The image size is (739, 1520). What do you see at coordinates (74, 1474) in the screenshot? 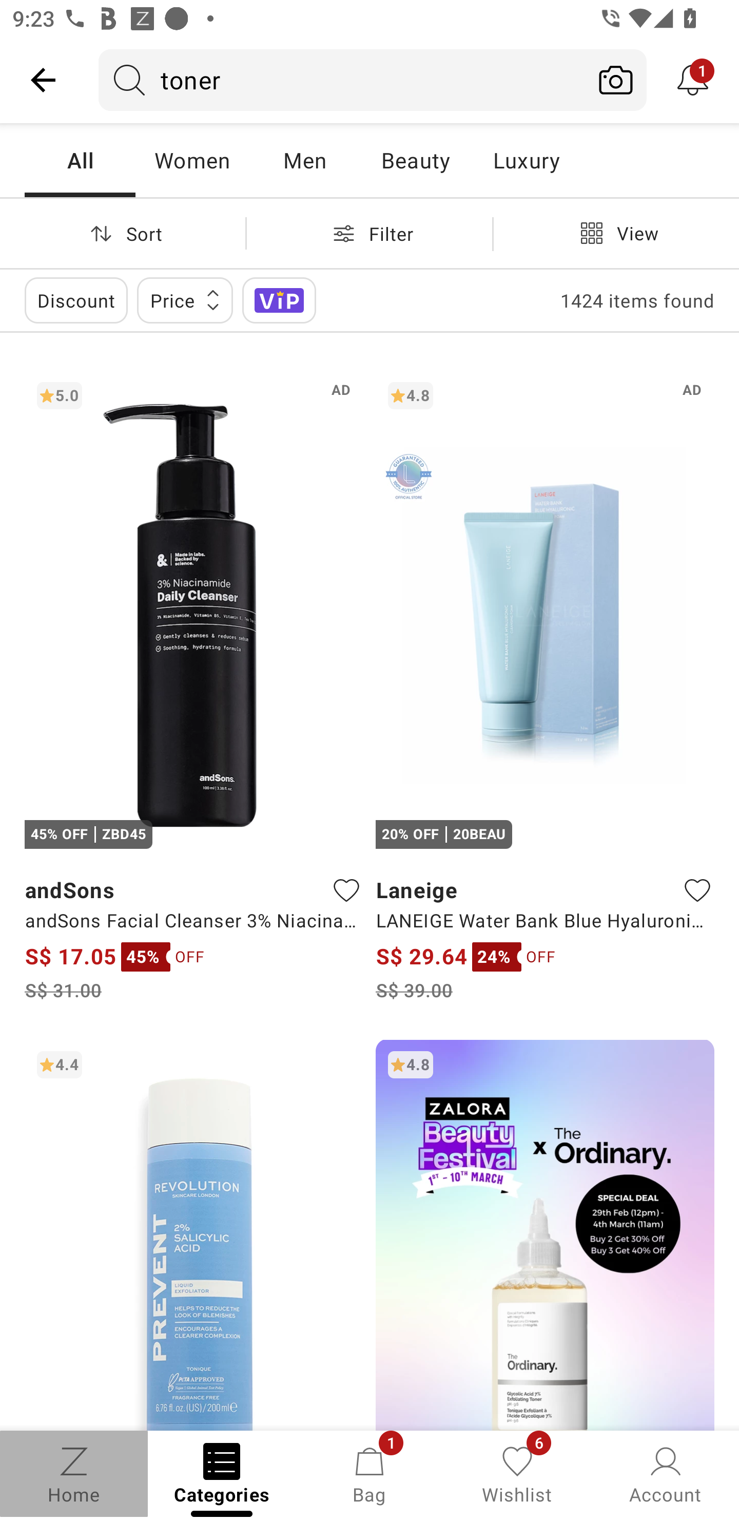
I see `Home` at bounding box center [74, 1474].